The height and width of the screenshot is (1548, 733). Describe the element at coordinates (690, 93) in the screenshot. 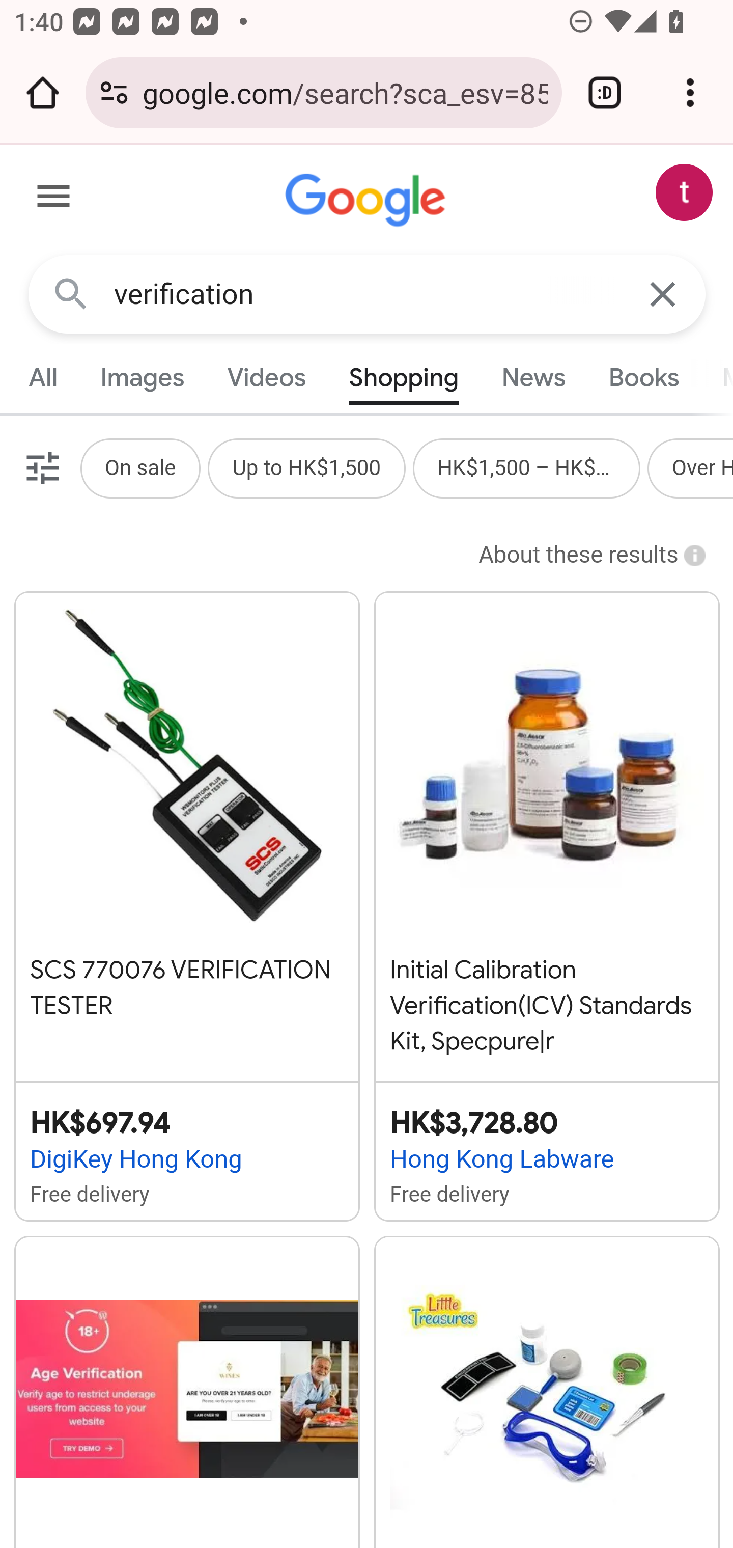

I see `Customize and control Google Chrome` at that location.